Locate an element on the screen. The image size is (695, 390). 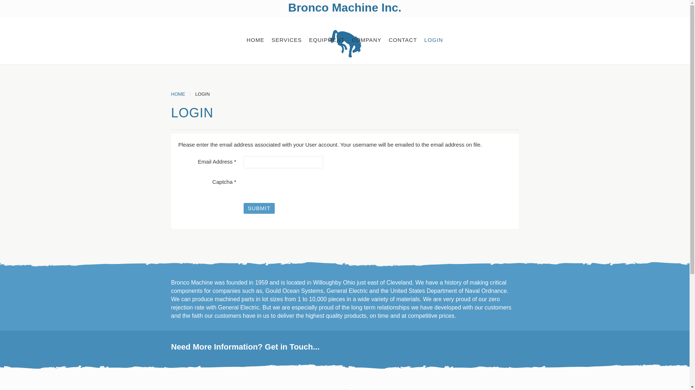
COMPANY is located at coordinates (366, 39).